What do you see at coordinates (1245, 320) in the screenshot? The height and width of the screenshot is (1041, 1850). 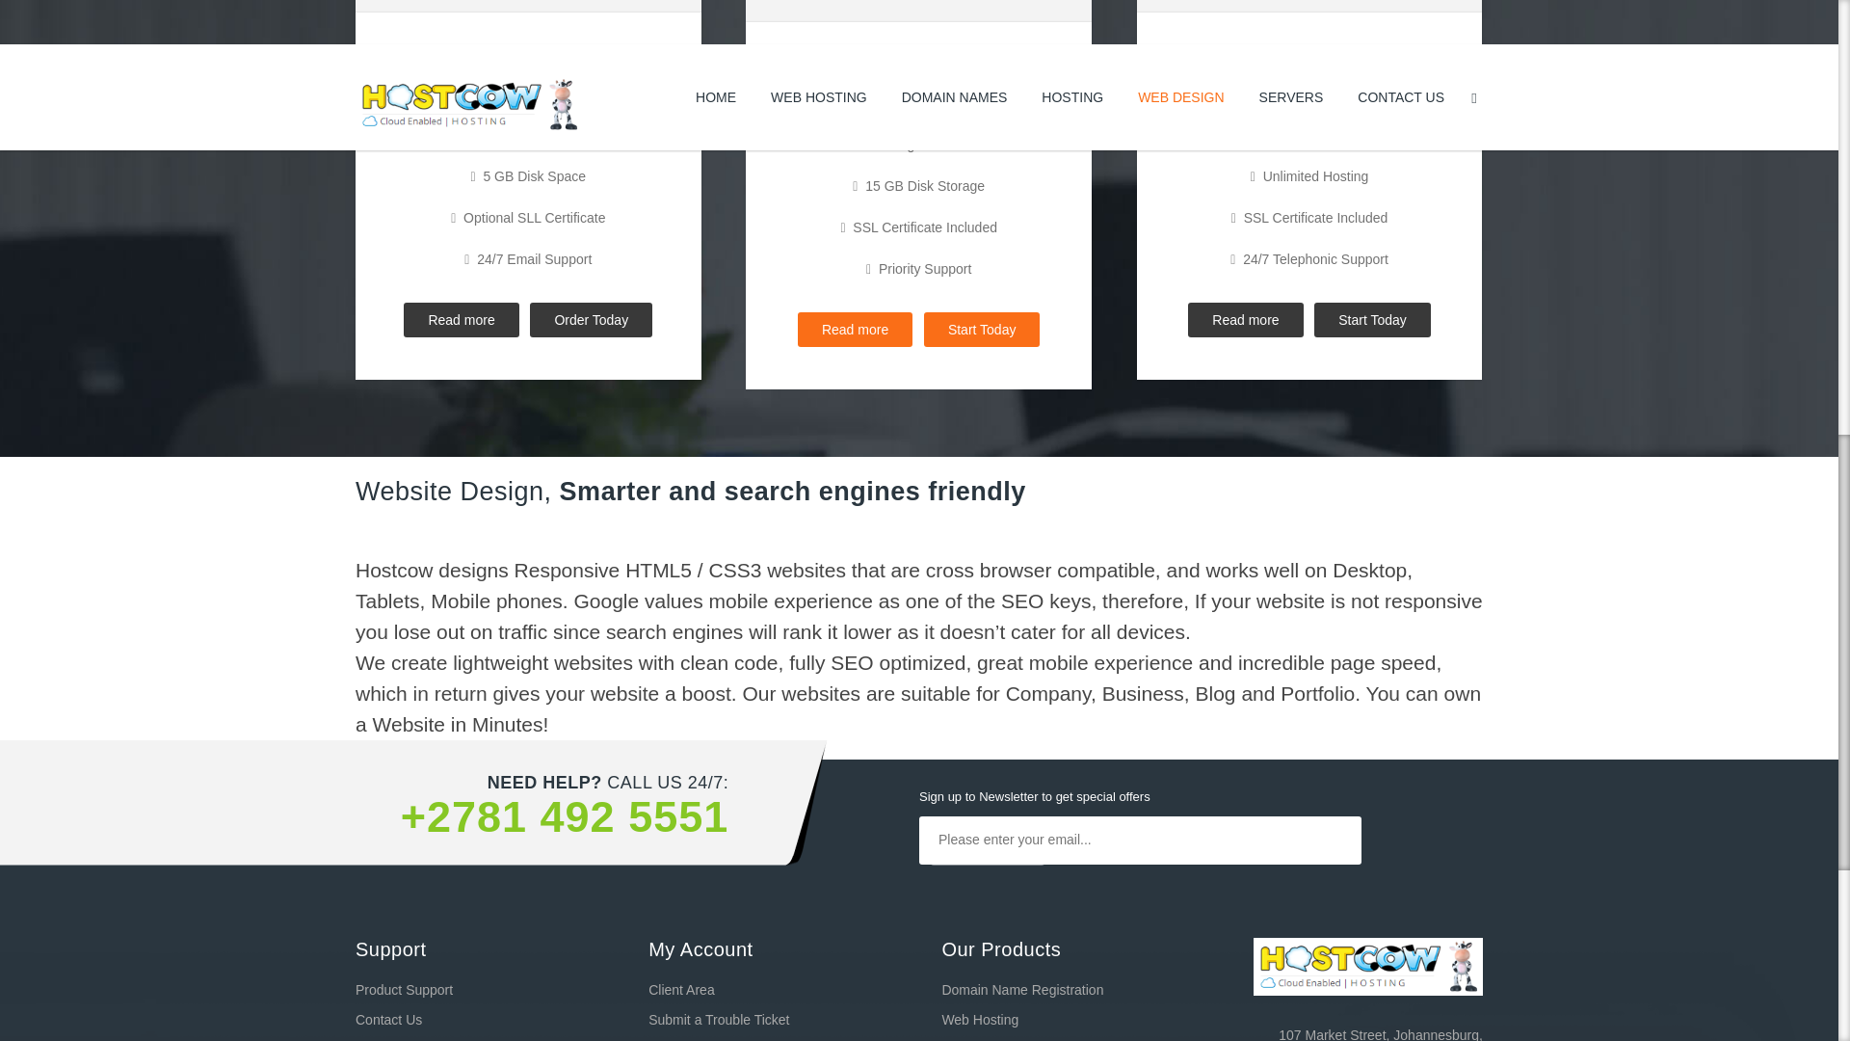 I see `Read more` at bounding box center [1245, 320].